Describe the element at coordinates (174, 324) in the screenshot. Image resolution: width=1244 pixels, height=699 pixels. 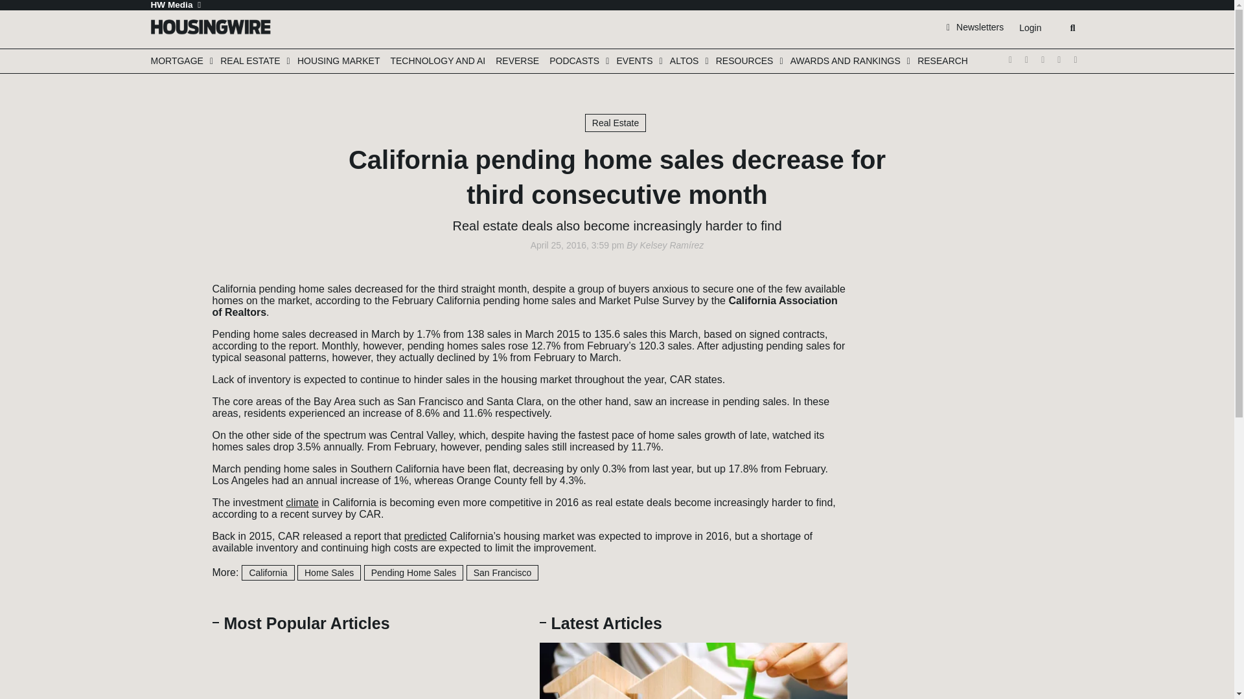
I see `Click to share on LinkedIn` at that location.